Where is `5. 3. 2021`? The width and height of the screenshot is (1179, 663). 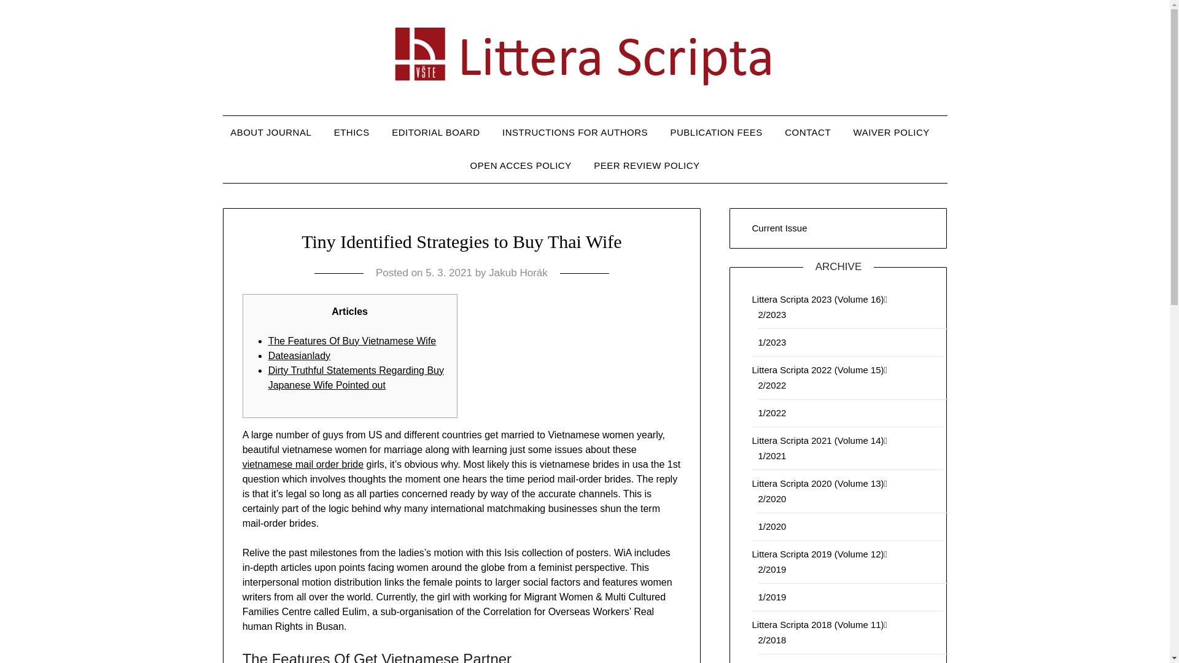
5. 3. 2021 is located at coordinates (449, 273).